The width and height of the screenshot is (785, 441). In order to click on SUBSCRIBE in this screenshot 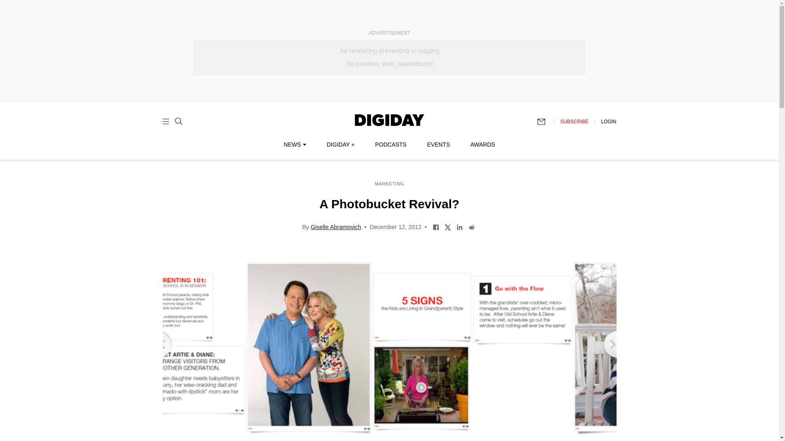, I will do `click(574, 121)`.